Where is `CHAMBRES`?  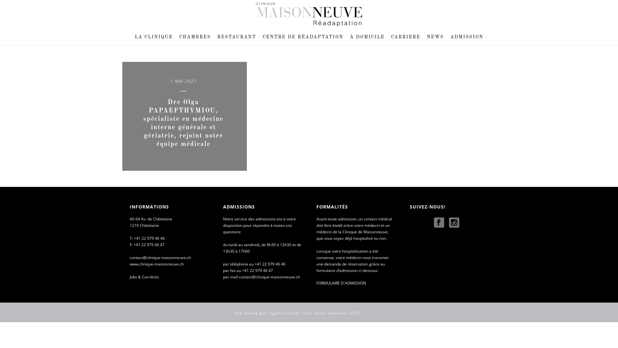 CHAMBRES is located at coordinates (195, 37).